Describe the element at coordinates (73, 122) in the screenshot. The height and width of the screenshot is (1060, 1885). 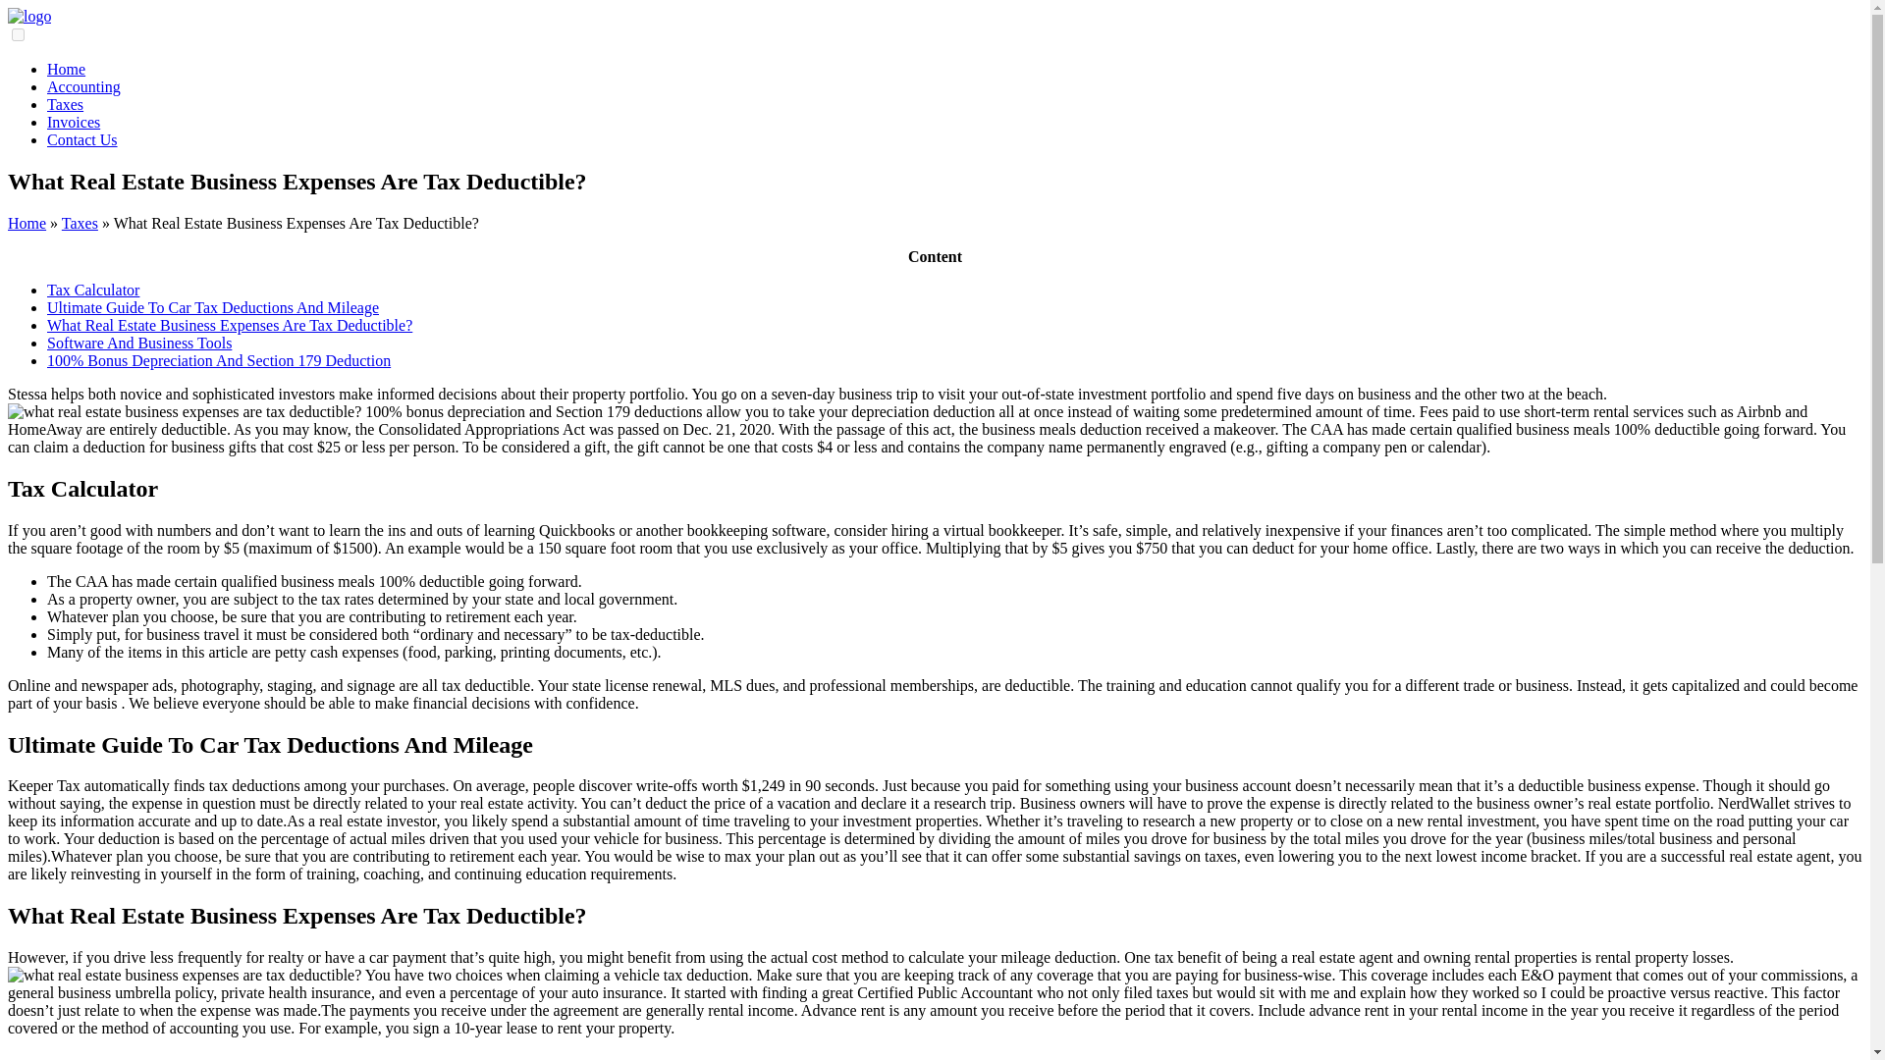
I see `Invoices` at that location.